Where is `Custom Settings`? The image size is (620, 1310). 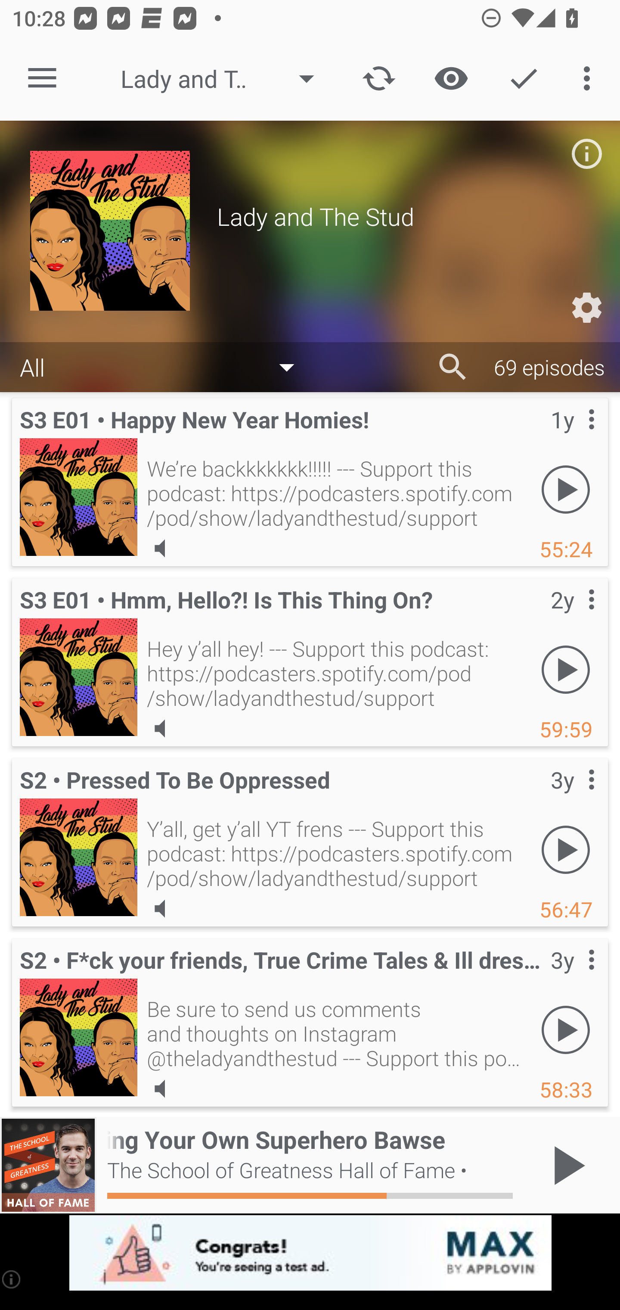
Custom Settings is located at coordinates (586, 308).